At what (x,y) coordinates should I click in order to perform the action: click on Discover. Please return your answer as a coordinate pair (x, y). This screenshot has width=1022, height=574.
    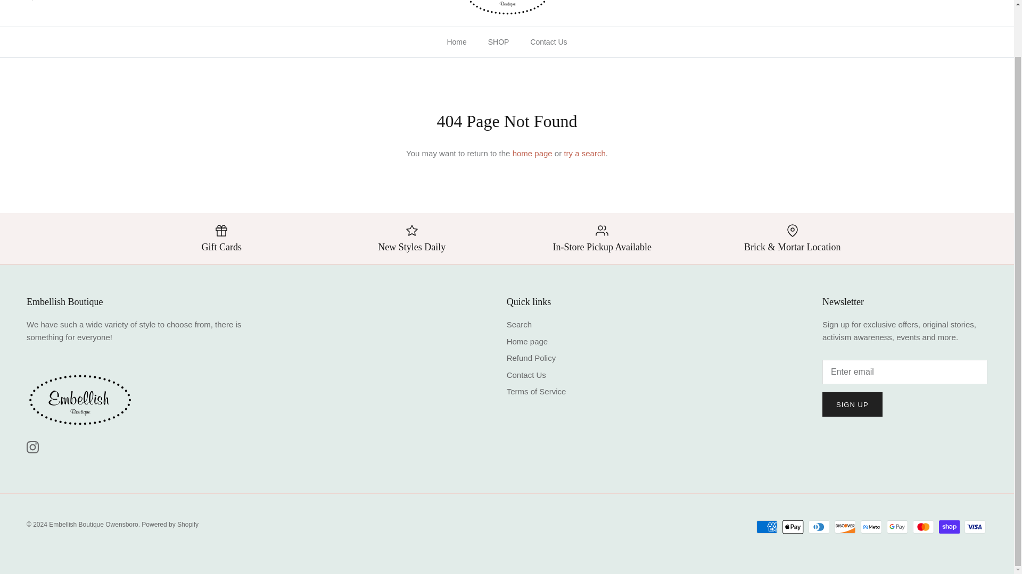
    Looking at the image, I should click on (845, 527).